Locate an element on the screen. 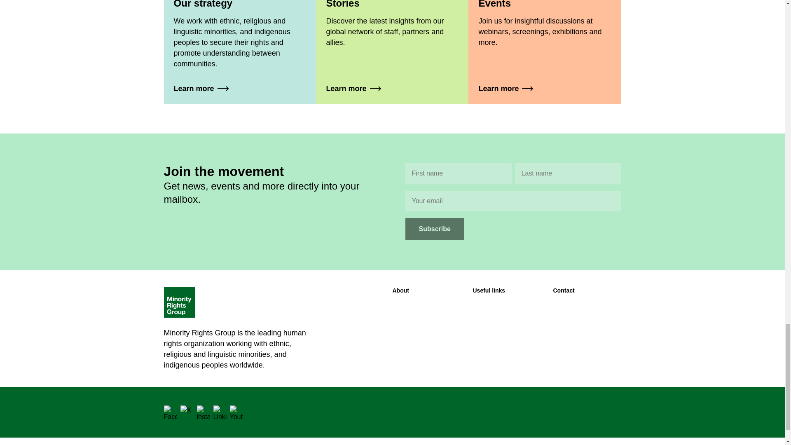 The height and width of the screenshot is (445, 791). Follow the MRG on Facebook is located at coordinates (171, 412).